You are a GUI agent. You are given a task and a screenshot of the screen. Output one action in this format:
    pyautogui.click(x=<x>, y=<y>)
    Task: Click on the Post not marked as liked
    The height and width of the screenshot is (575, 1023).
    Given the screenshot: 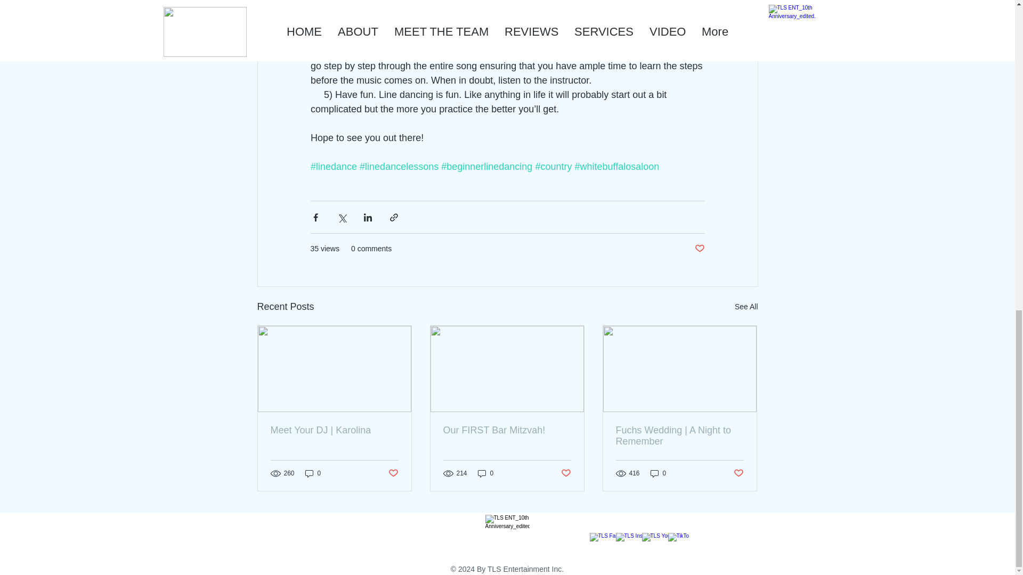 What is the action you would take?
    pyautogui.click(x=566, y=473)
    